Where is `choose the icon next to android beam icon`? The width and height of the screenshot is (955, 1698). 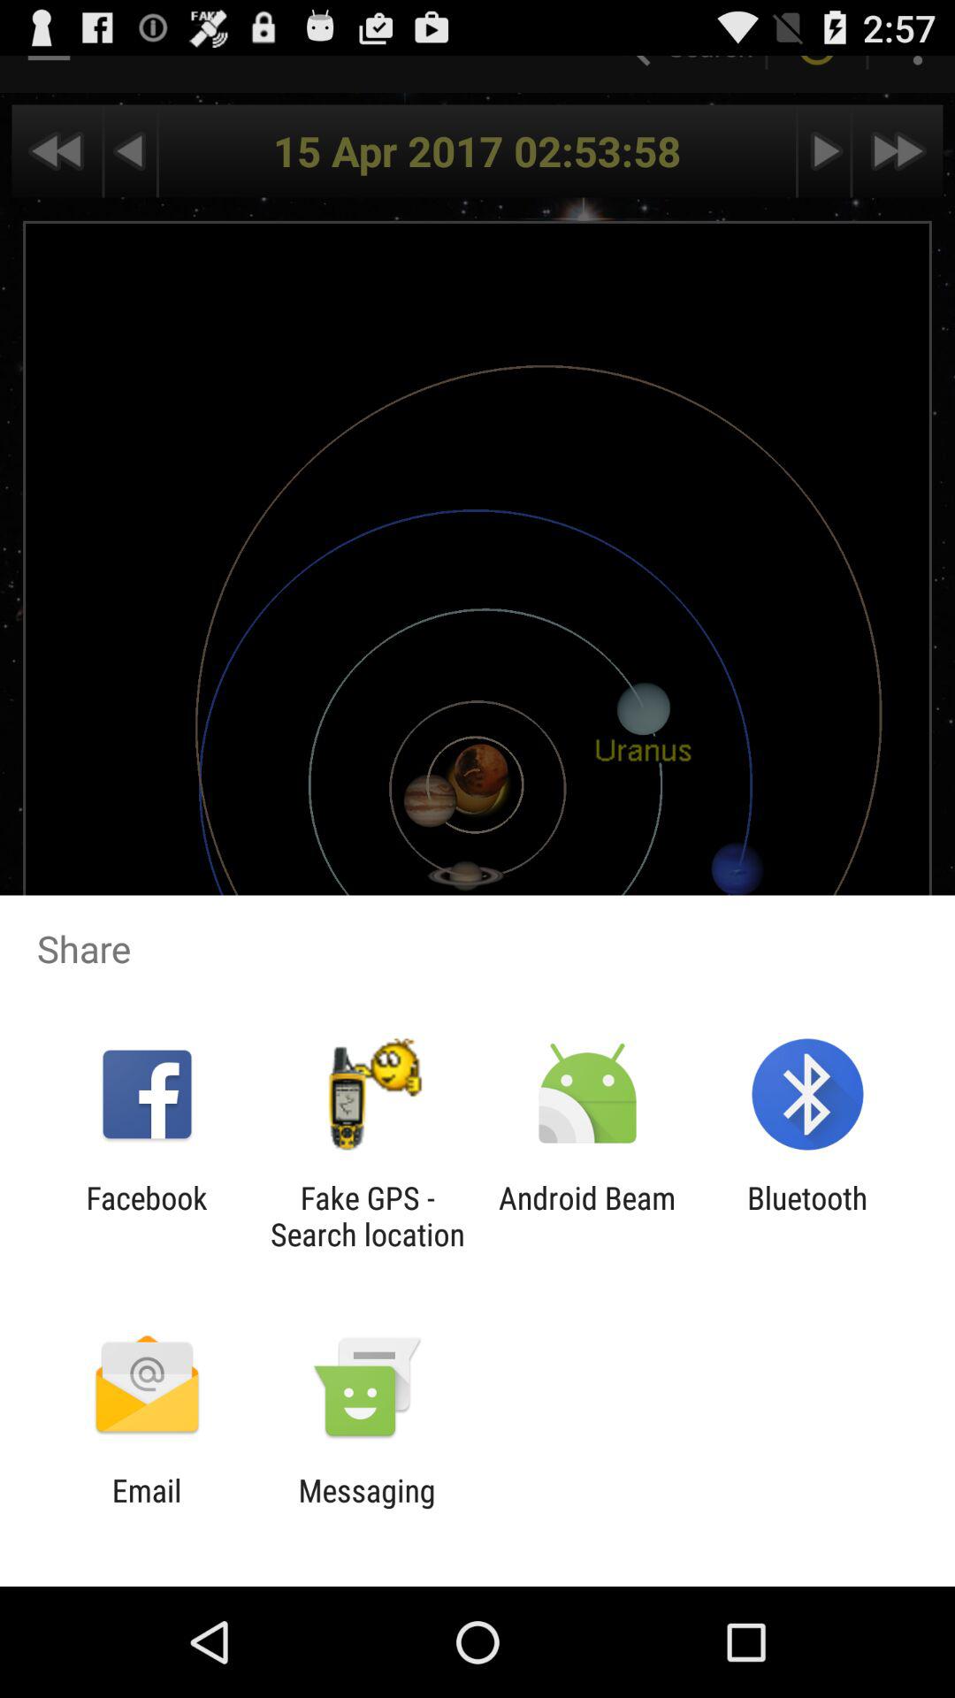
choose the icon next to android beam icon is located at coordinates (367, 1216).